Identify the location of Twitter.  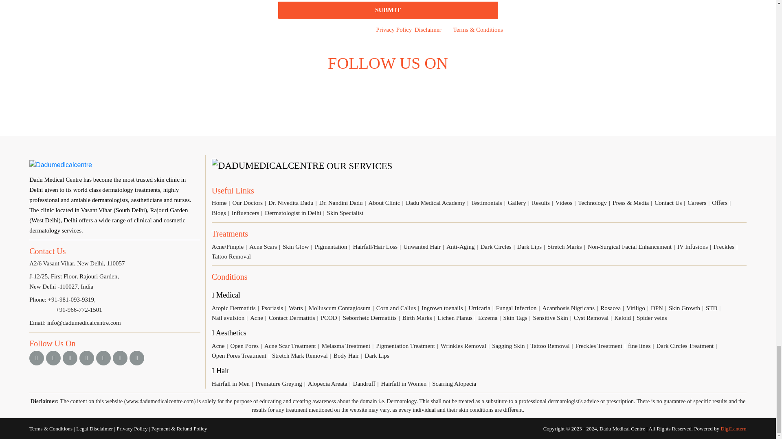
(455, 95).